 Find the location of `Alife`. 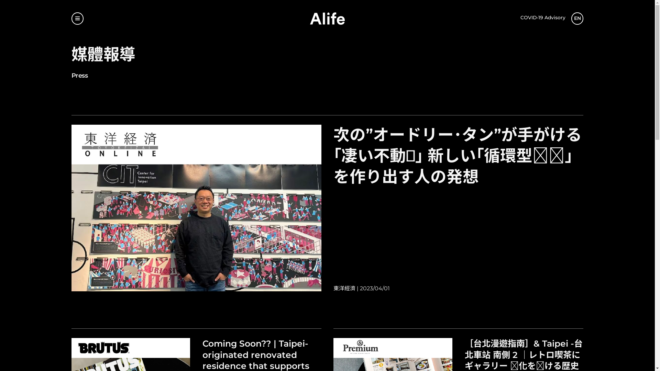

Alife is located at coordinates (327, 19).